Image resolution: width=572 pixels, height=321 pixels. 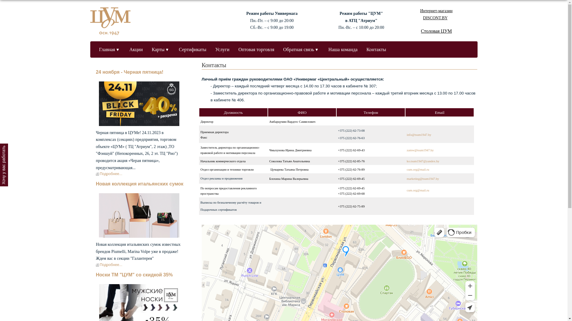 I want to click on info@tsum1947.by, so click(x=419, y=136).